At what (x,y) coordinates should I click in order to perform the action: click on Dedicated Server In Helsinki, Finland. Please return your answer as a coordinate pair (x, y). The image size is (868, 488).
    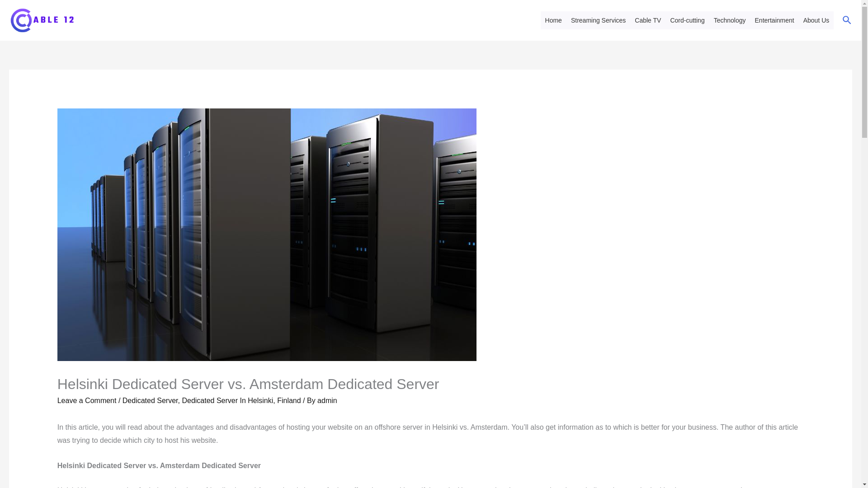
    Looking at the image, I should click on (241, 400).